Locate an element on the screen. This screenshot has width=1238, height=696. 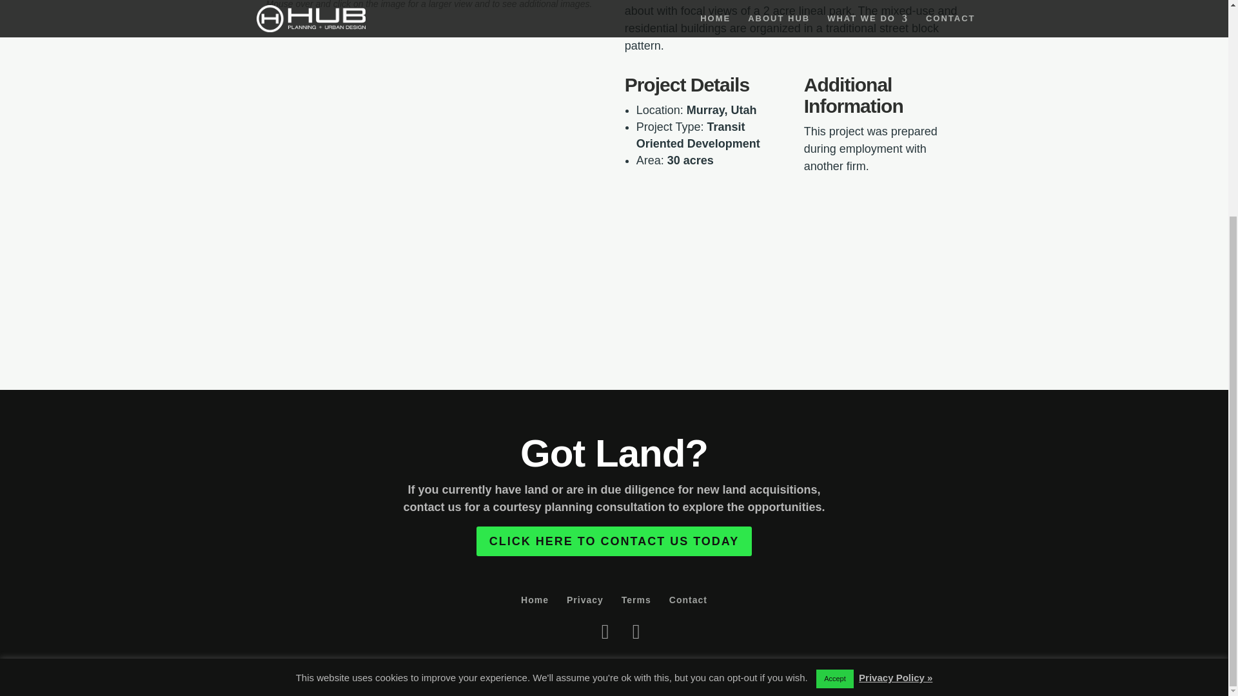
Home is located at coordinates (535, 599).